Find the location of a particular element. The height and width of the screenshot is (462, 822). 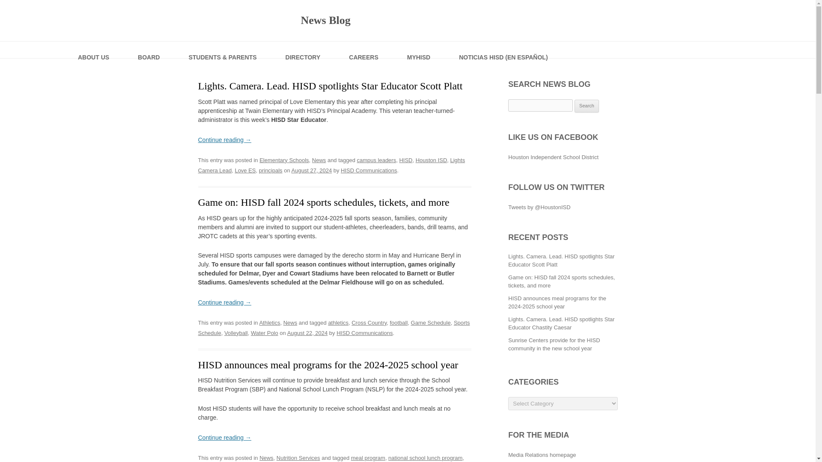

2:51 pm is located at coordinates (307, 333).